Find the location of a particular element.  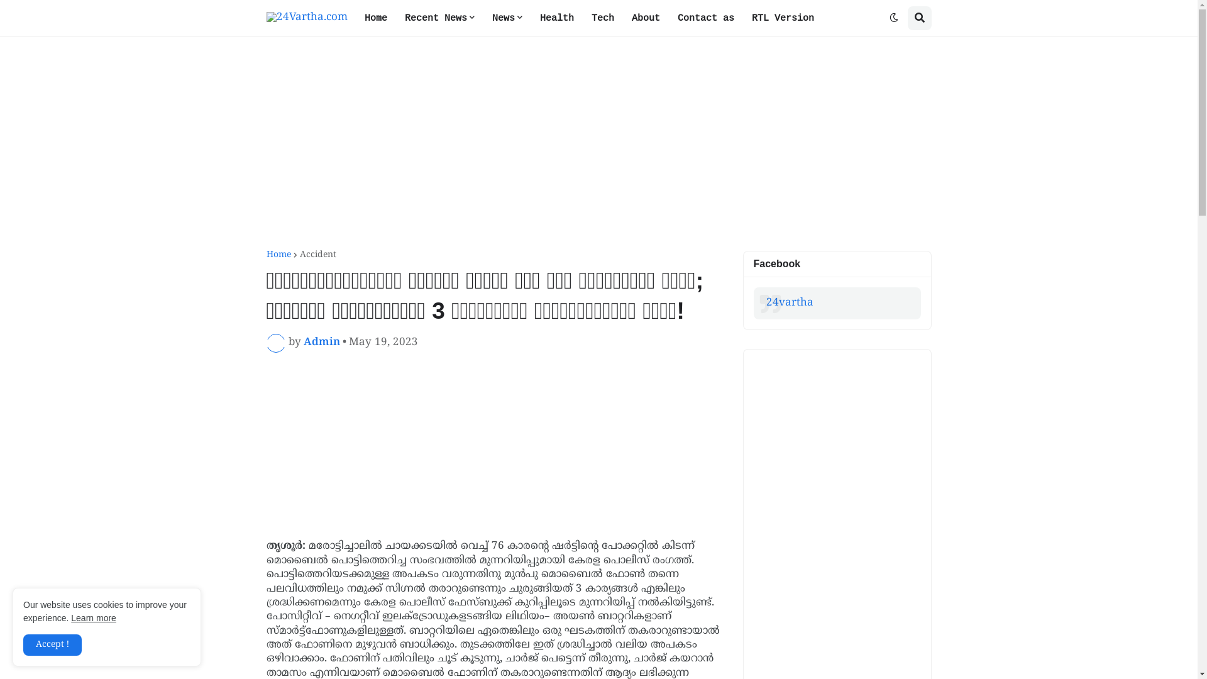

Contact as is located at coordinates (706, 18).